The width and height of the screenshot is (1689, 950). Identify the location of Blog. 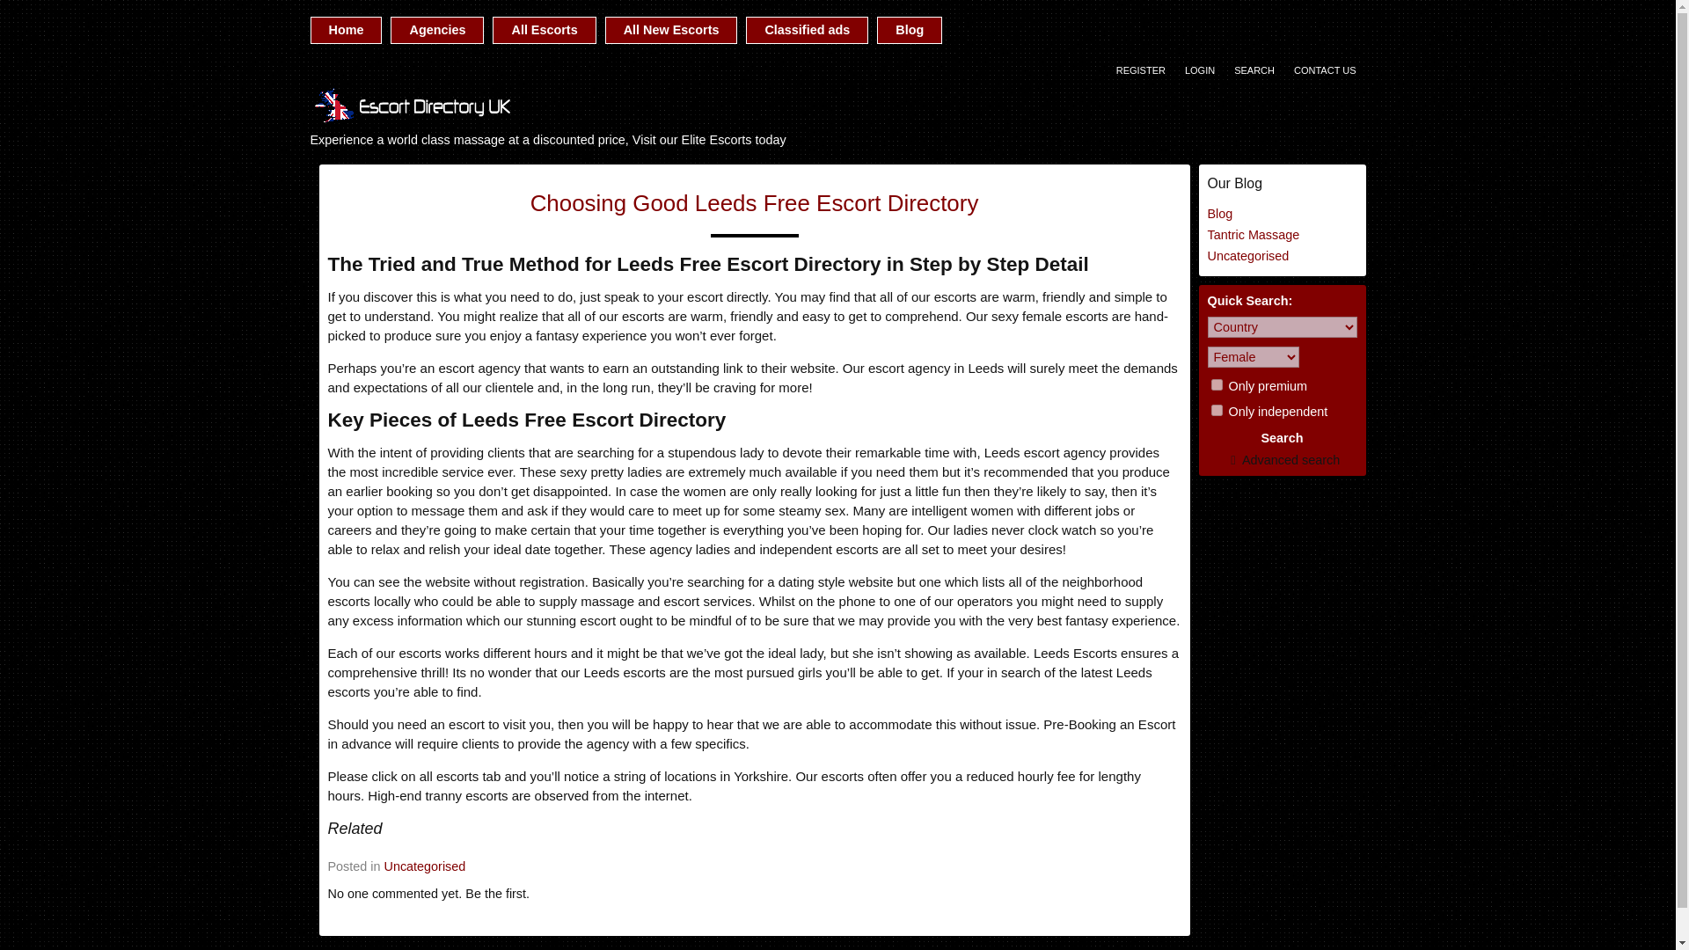
(910, 30).